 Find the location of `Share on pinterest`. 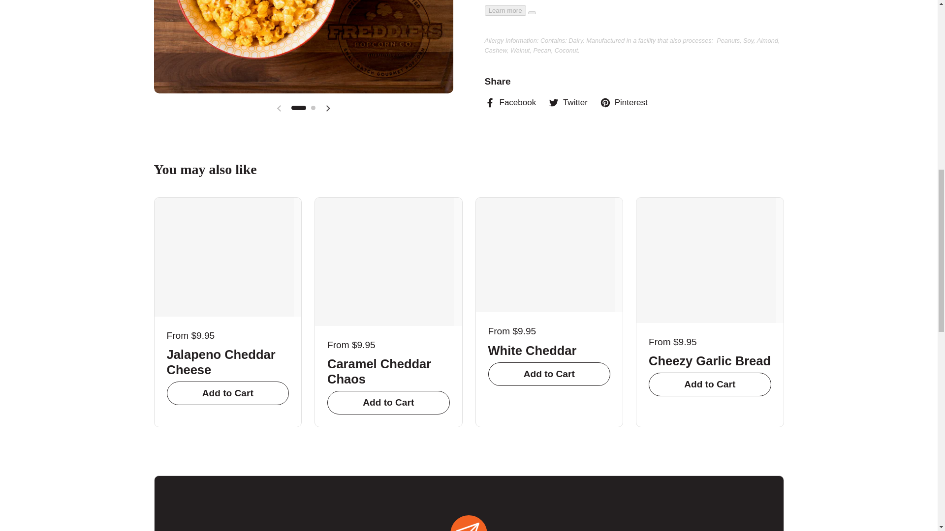

Share on pinterest is located at coordinates (624, 102).